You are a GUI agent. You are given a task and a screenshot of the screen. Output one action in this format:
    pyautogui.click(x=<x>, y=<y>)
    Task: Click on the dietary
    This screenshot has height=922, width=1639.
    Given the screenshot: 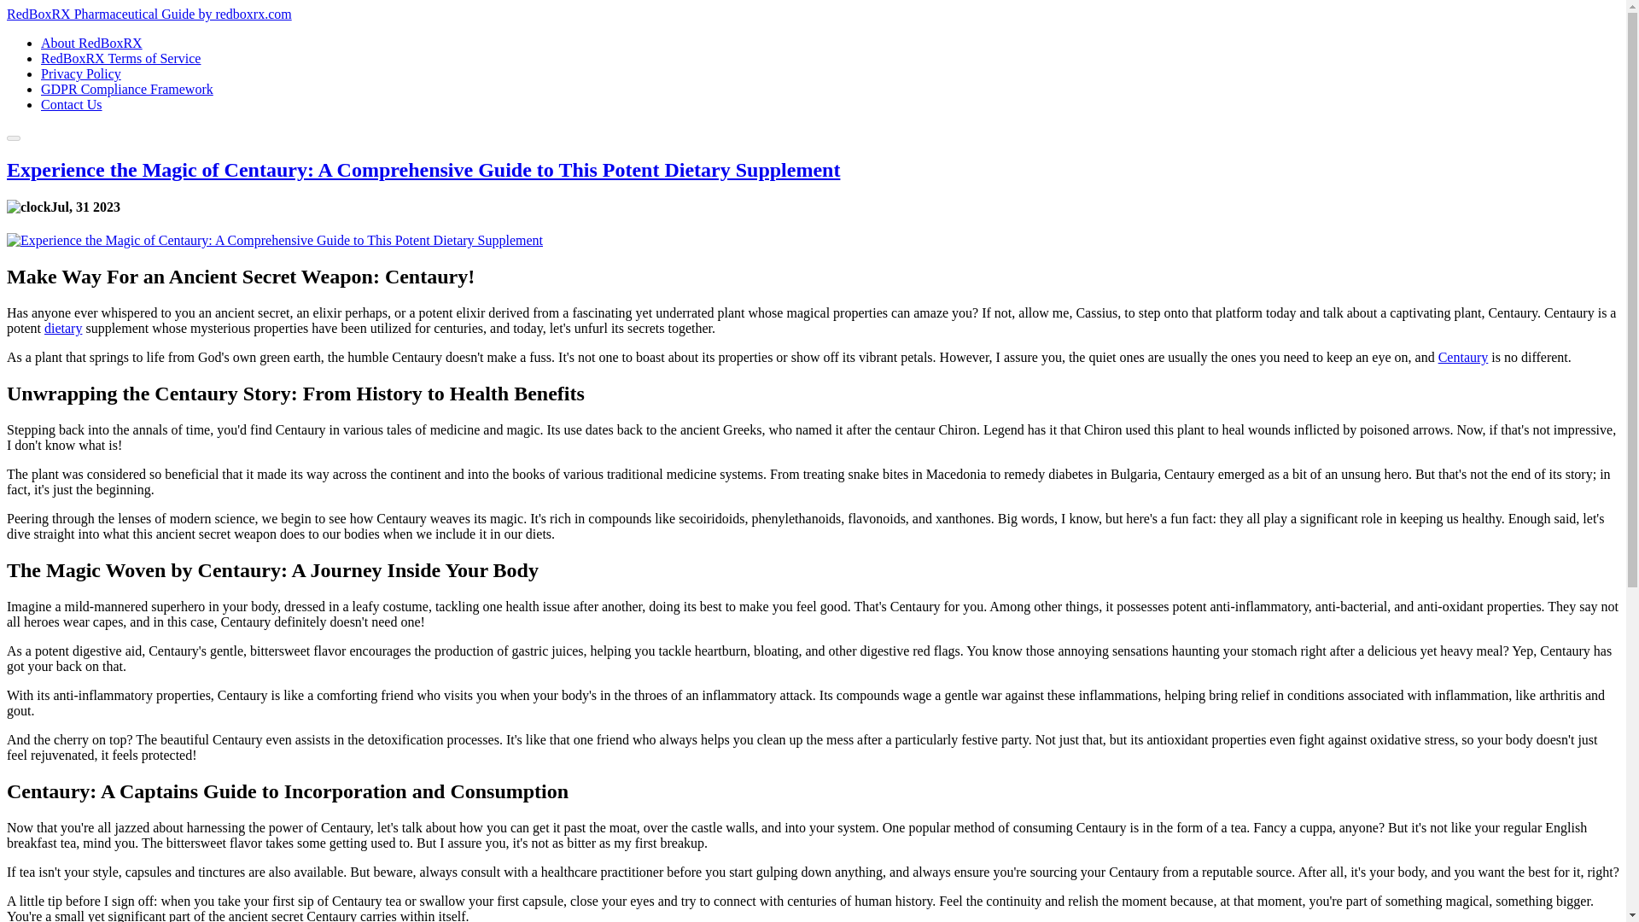 What is the action you would take?
    pyautogui.click(x=63, y=328)
    